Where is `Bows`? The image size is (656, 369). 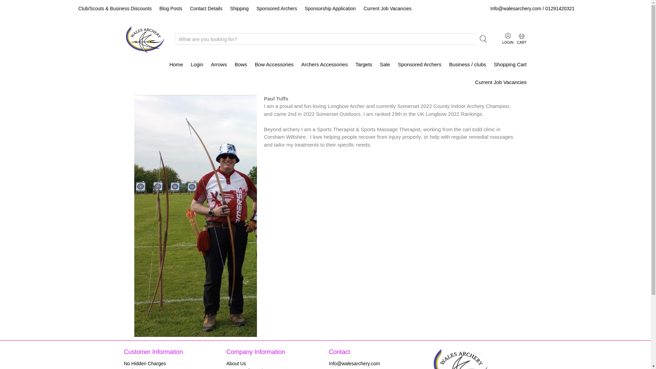 Bows is located at coordinates (241, 65).